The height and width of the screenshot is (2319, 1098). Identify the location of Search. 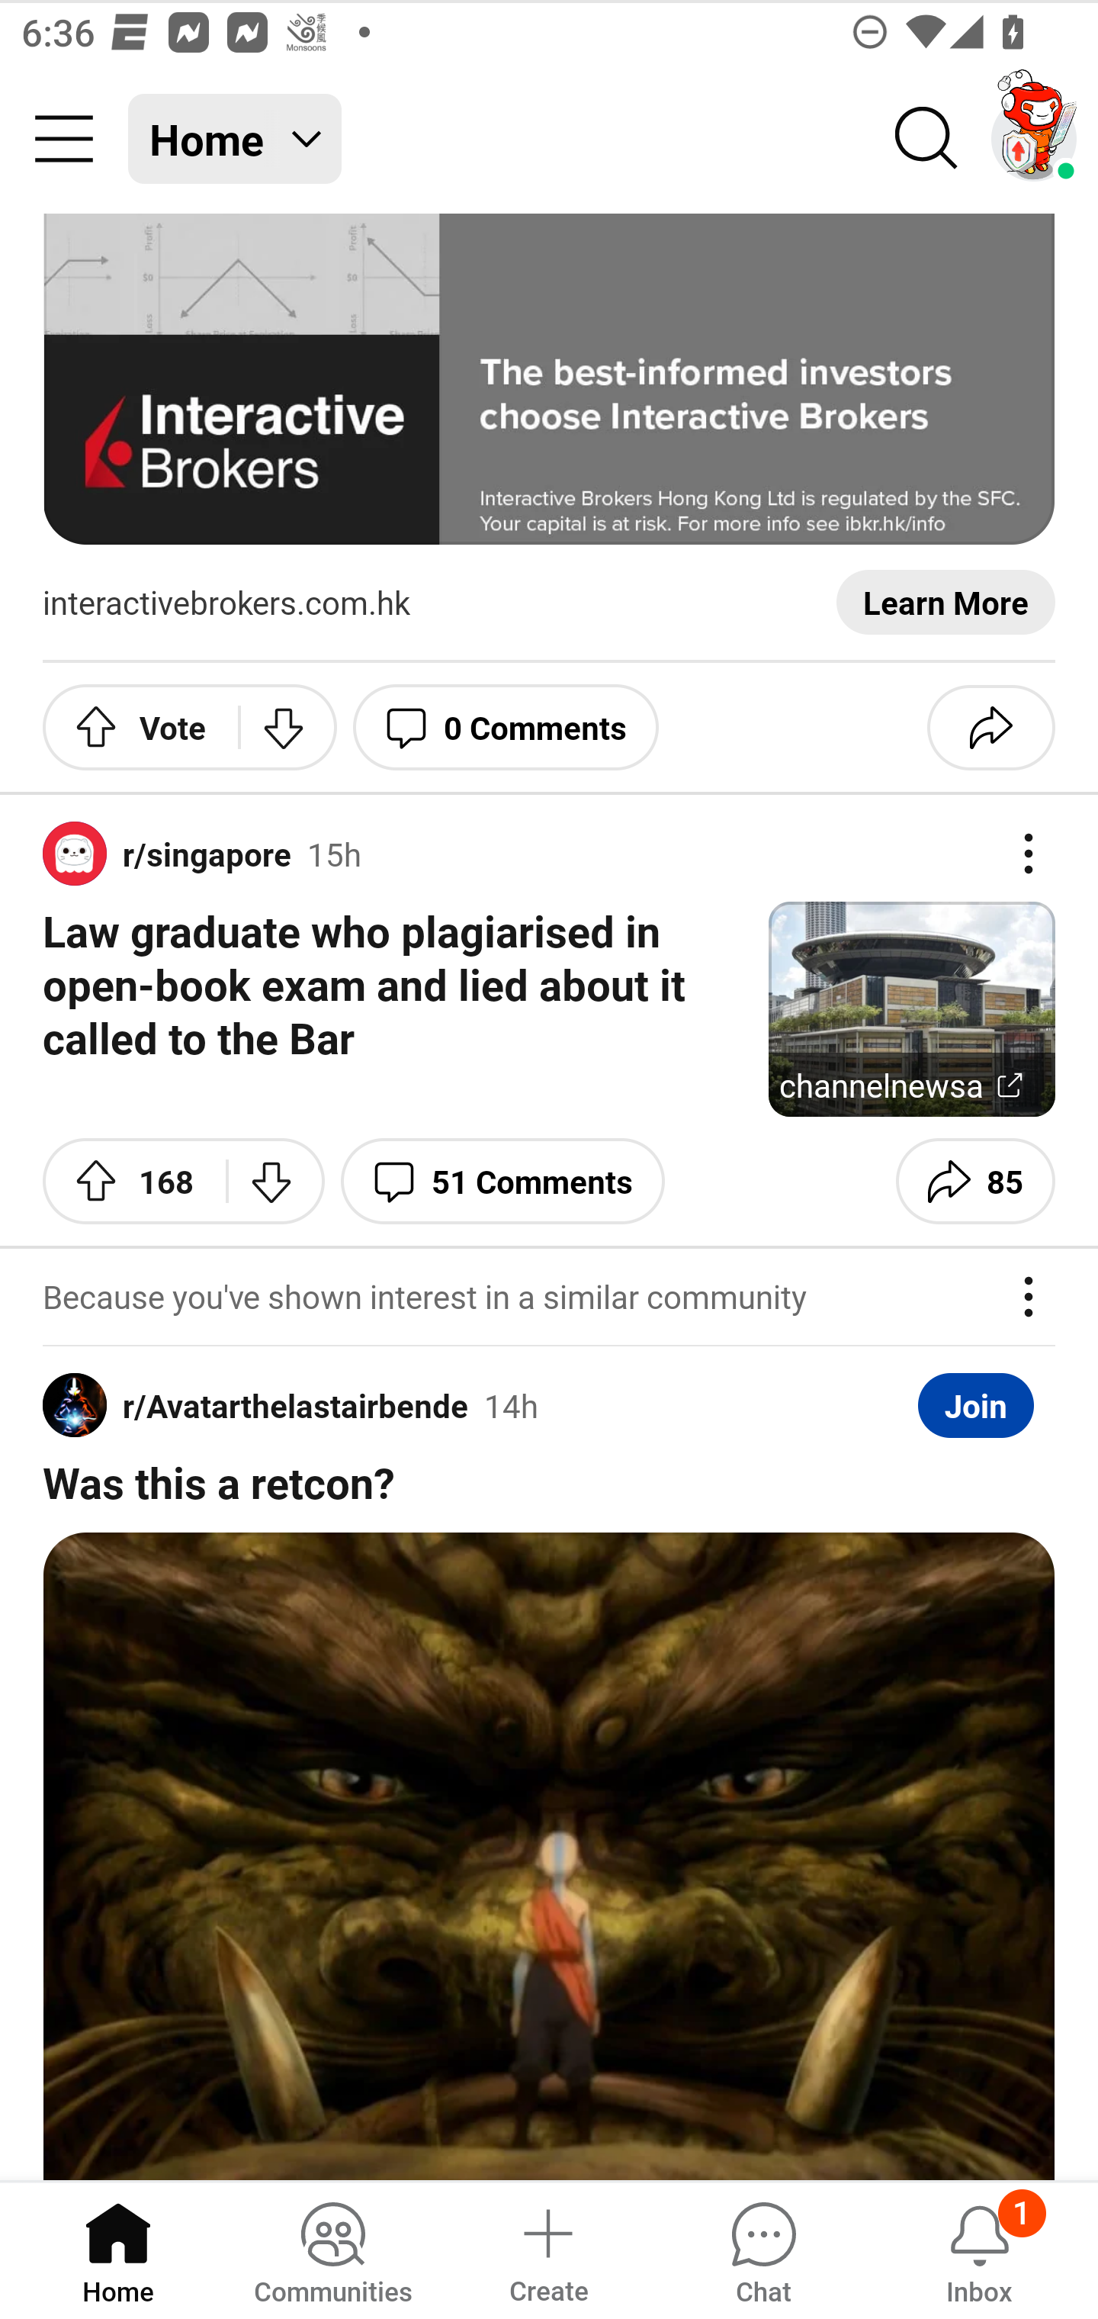
(927, 139).